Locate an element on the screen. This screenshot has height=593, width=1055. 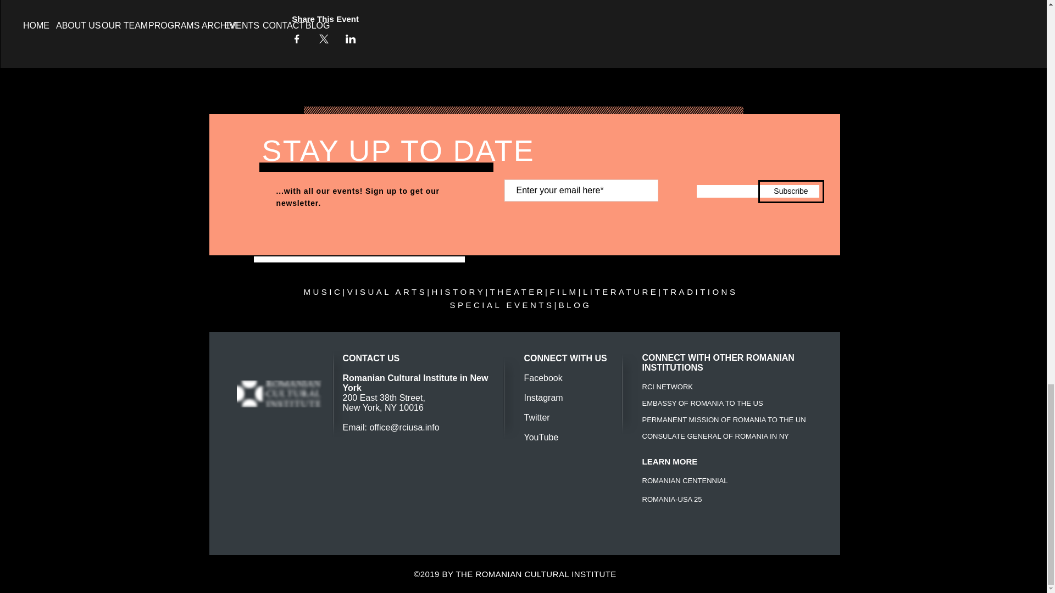
VISUAL ARTS is located at coordinates (387, 292).